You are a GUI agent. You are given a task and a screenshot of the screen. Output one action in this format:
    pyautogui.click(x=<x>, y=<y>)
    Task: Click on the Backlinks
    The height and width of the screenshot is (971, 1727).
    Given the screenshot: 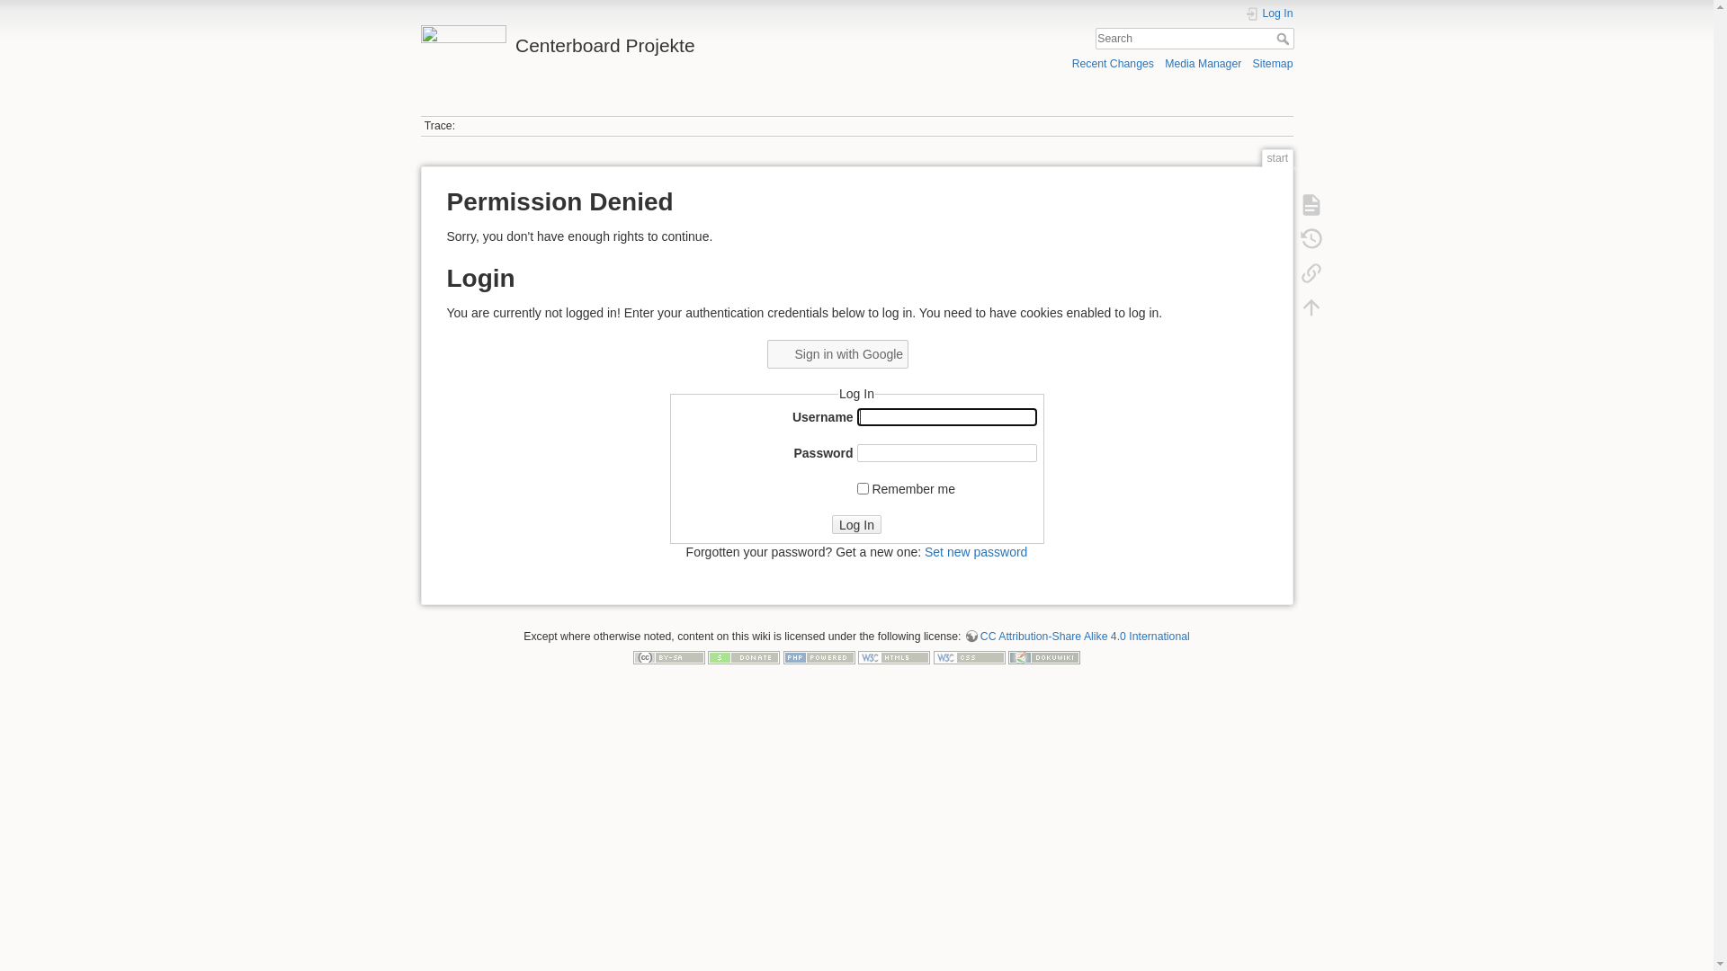 What is the action you would take?
    pyautogui.click(x=1311, y=273)
    